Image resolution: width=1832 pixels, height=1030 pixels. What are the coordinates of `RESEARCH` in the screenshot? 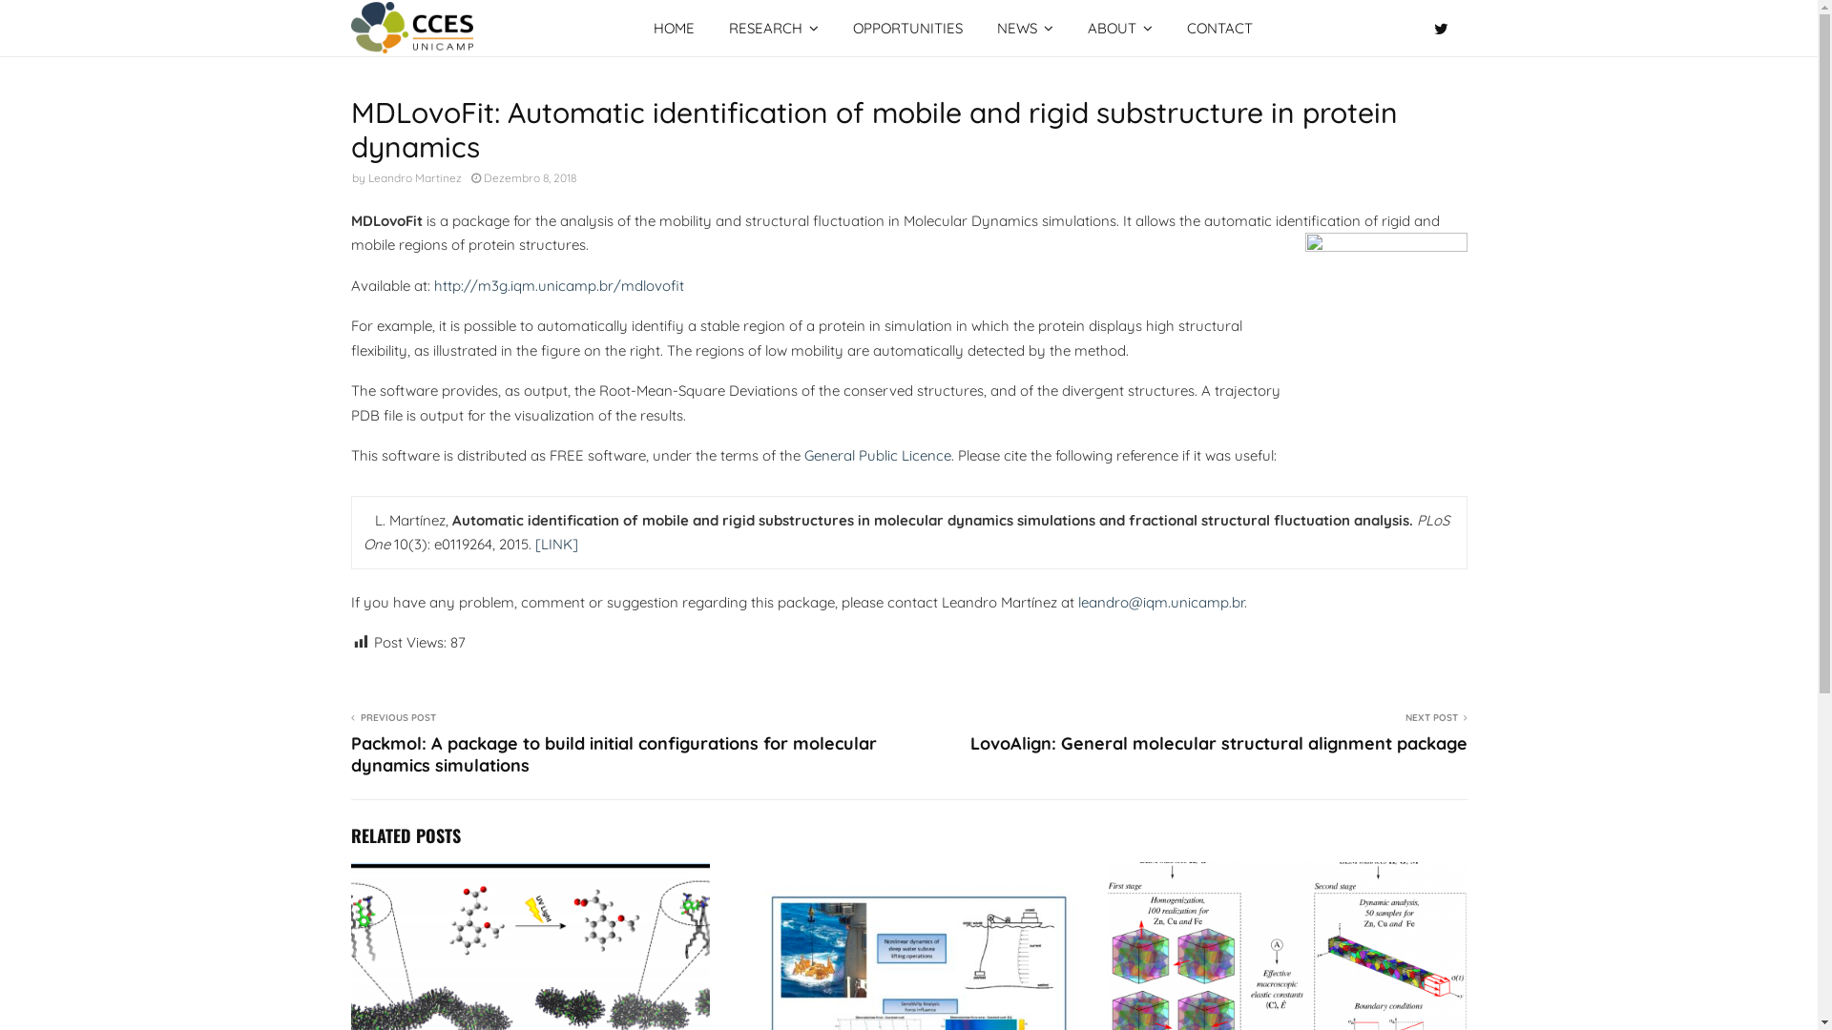 It's located at (774, 29).